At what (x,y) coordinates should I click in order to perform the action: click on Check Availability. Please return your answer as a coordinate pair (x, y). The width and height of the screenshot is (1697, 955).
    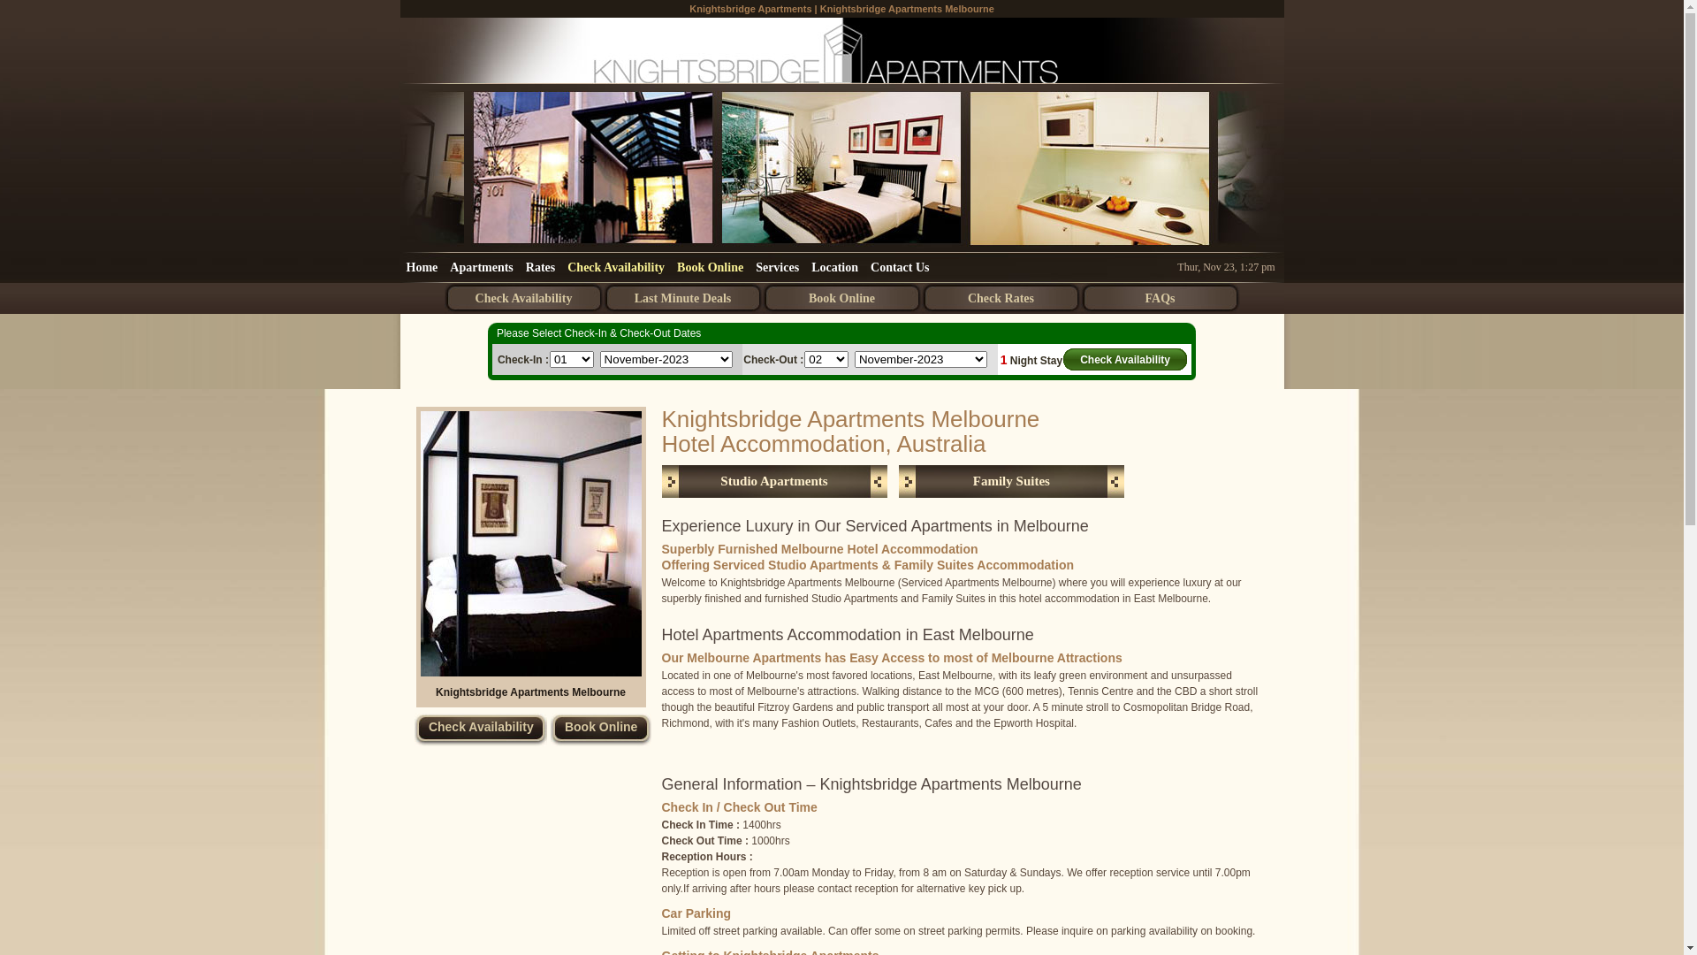
    Looking at the image, I should click on (1125, 359).